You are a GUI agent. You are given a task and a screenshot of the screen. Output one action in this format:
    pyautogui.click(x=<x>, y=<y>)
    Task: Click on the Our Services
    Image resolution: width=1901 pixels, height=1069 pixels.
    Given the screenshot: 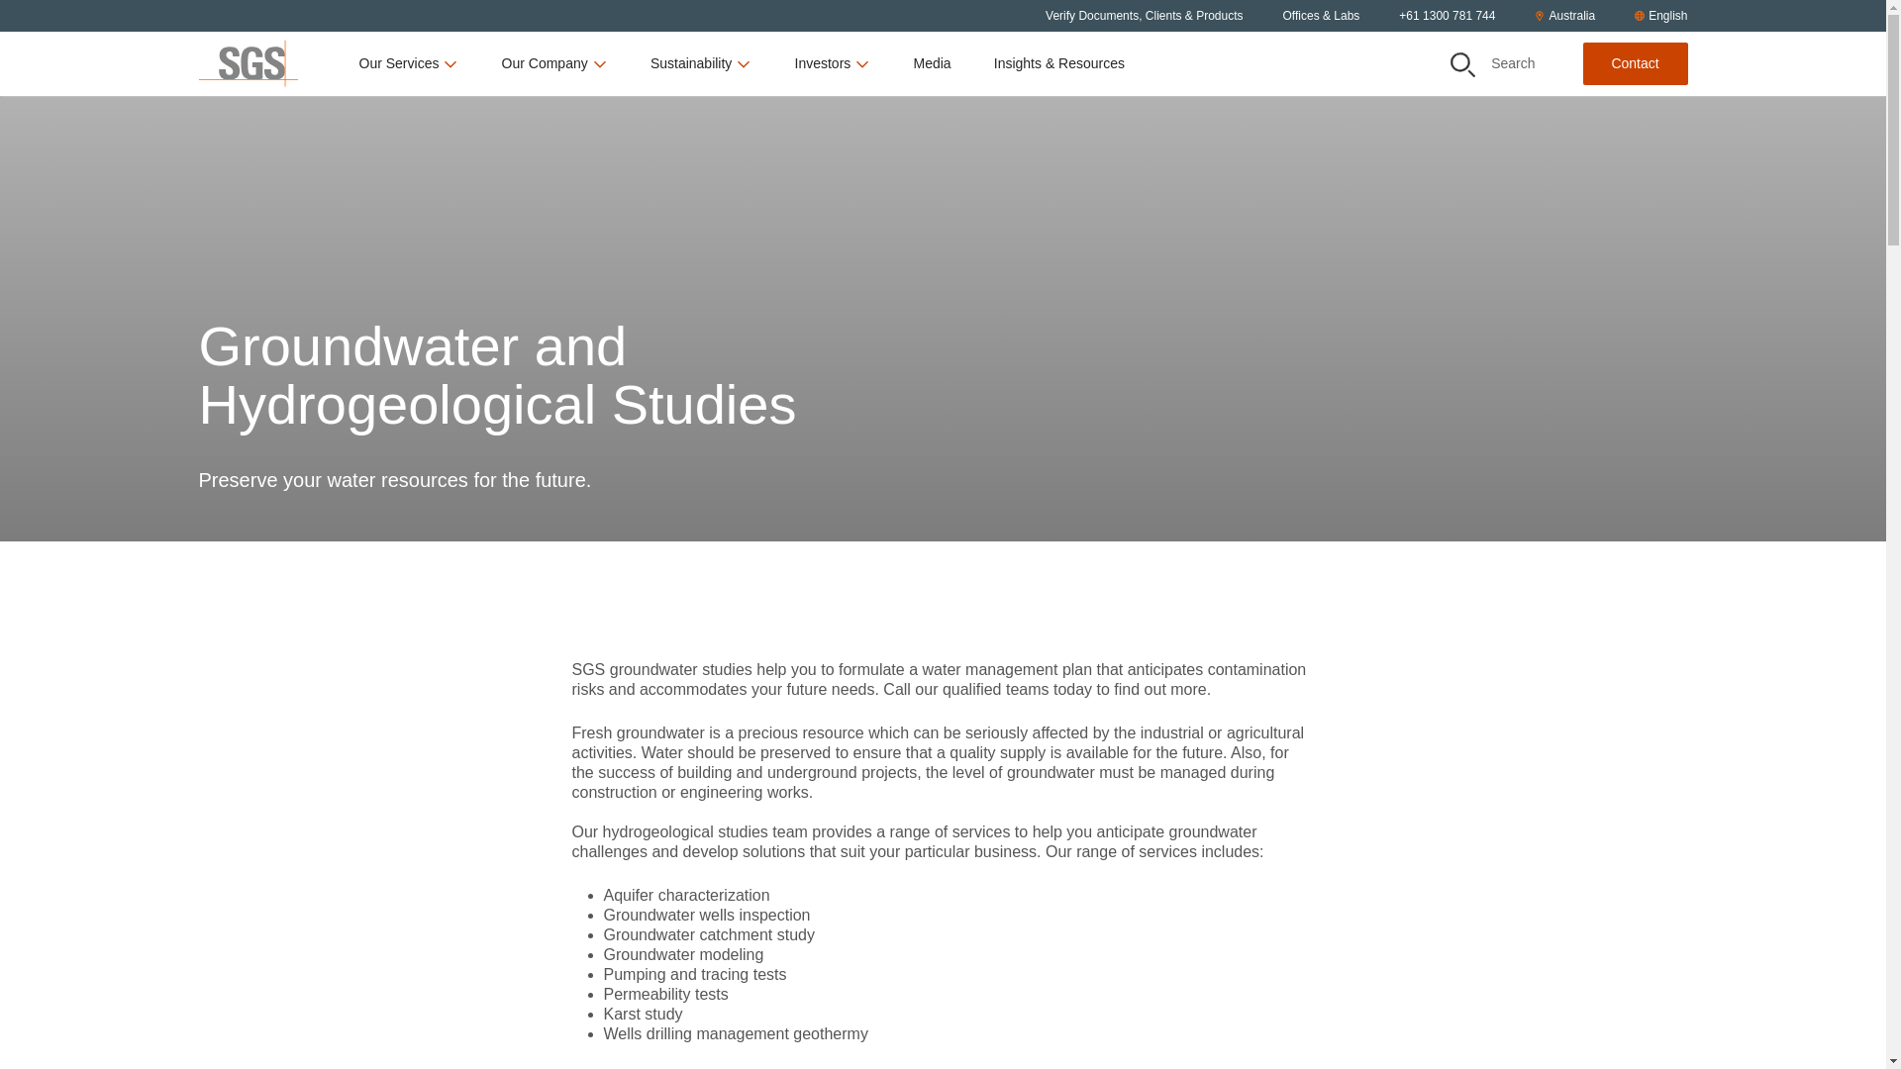 What is the action you would take?
    pyautogui.click(x=409, y=63)
    